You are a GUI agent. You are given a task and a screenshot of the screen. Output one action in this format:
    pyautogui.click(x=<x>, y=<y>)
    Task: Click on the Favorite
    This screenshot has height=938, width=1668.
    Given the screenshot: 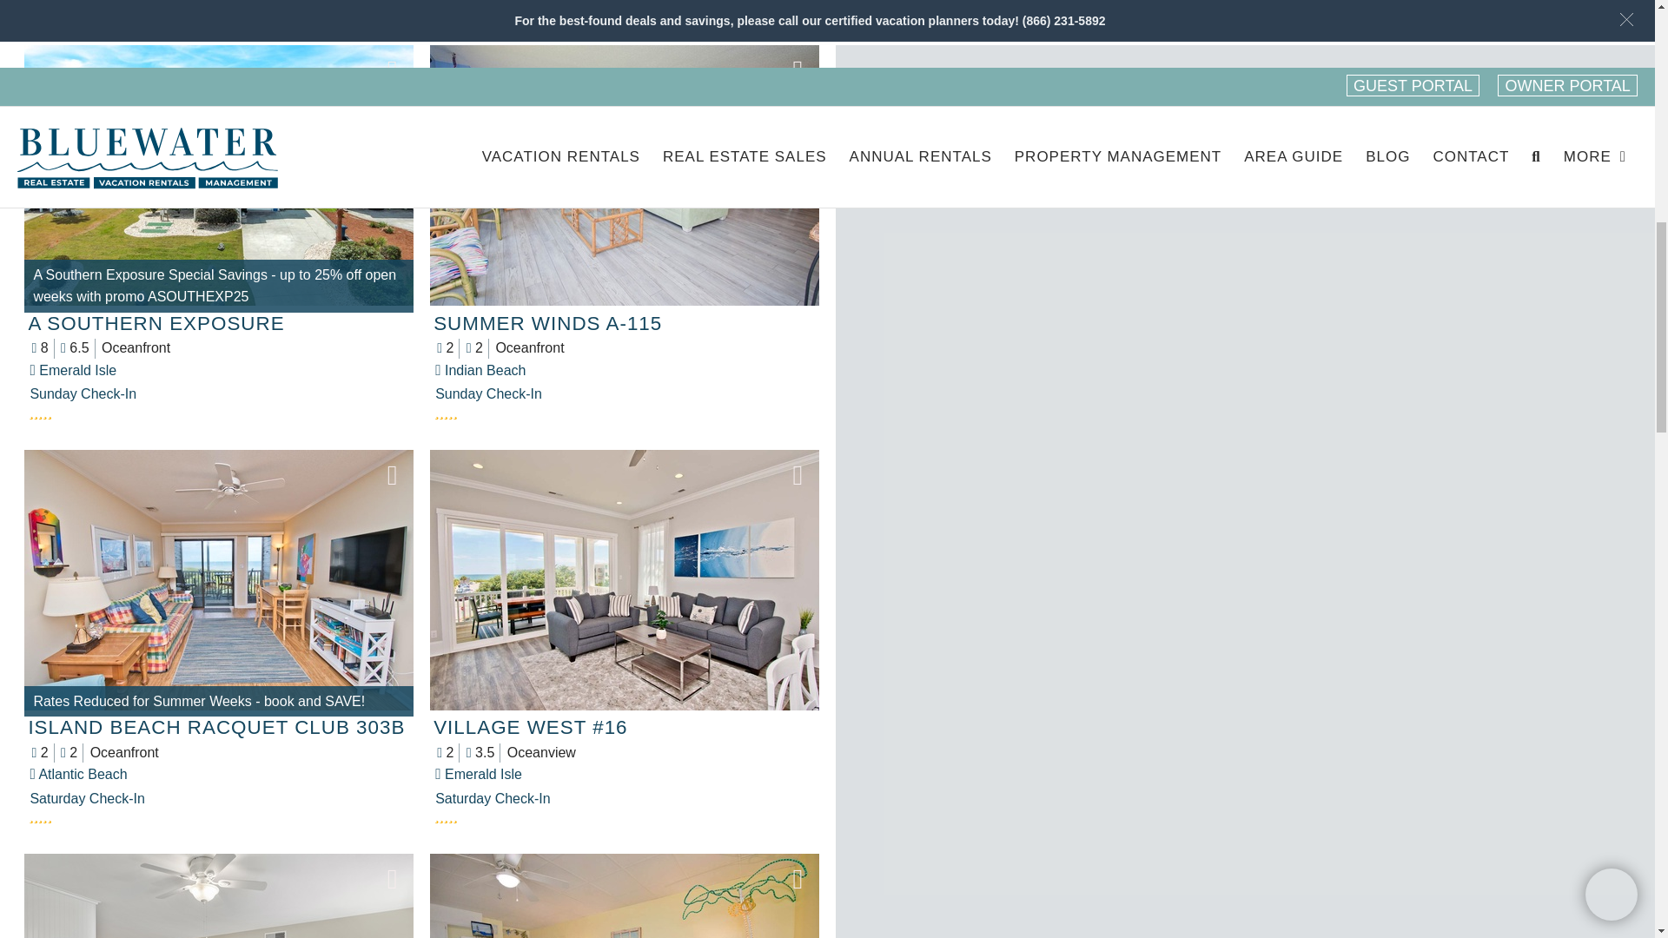 What is the action you would take?
    pyautogui.click(x=798, y=879)
    